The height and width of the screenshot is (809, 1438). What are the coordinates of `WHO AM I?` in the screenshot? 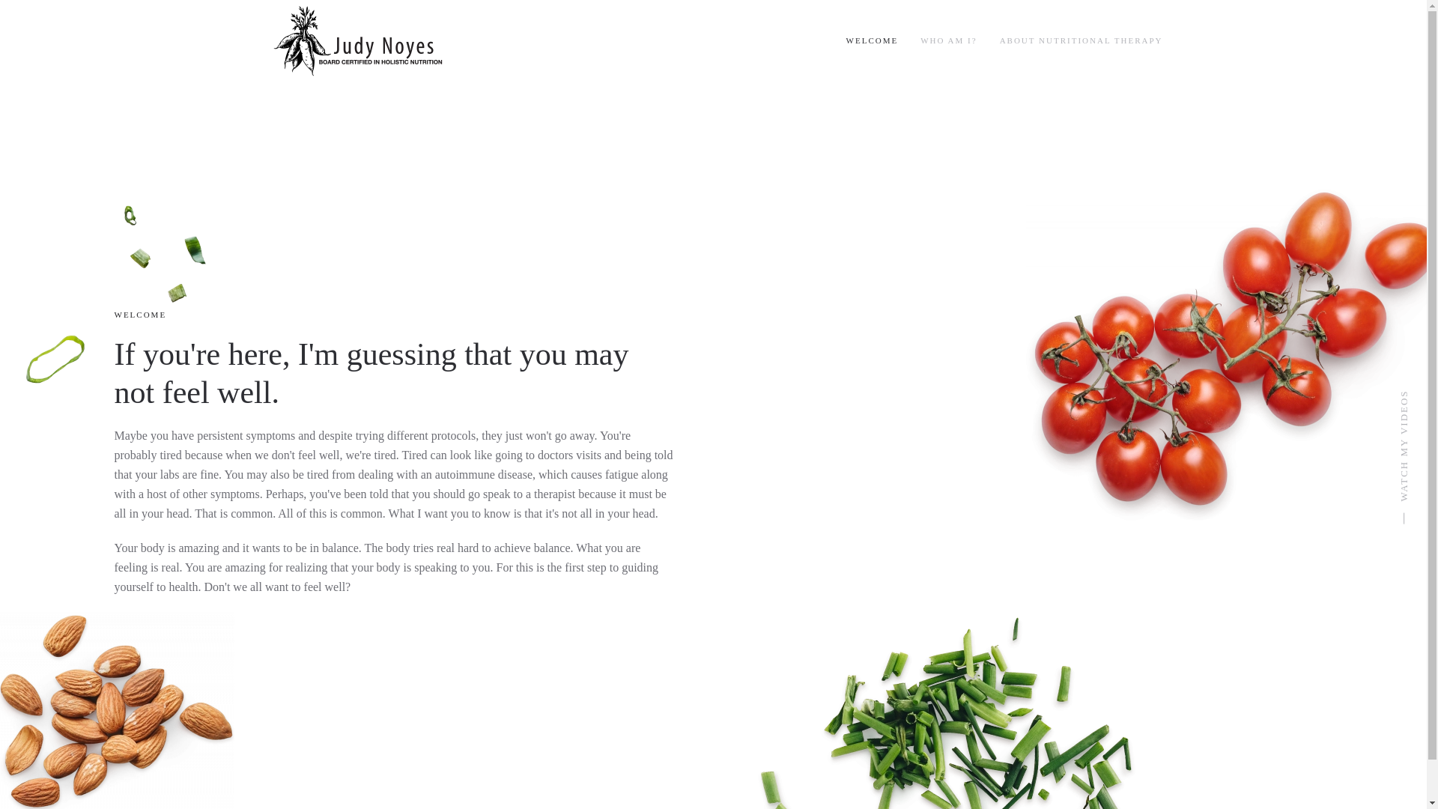 It's located at (948, 41).